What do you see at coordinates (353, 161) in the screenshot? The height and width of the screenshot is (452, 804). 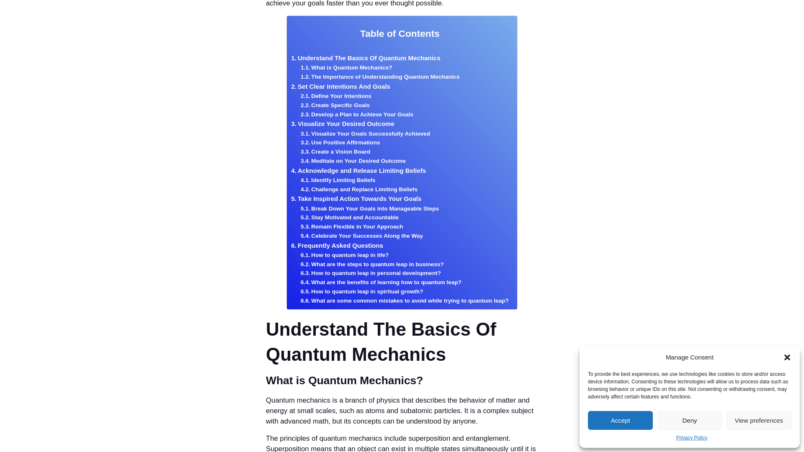 I see `Meditate on Your Desired Outcome` at bounding box center [353, 161].